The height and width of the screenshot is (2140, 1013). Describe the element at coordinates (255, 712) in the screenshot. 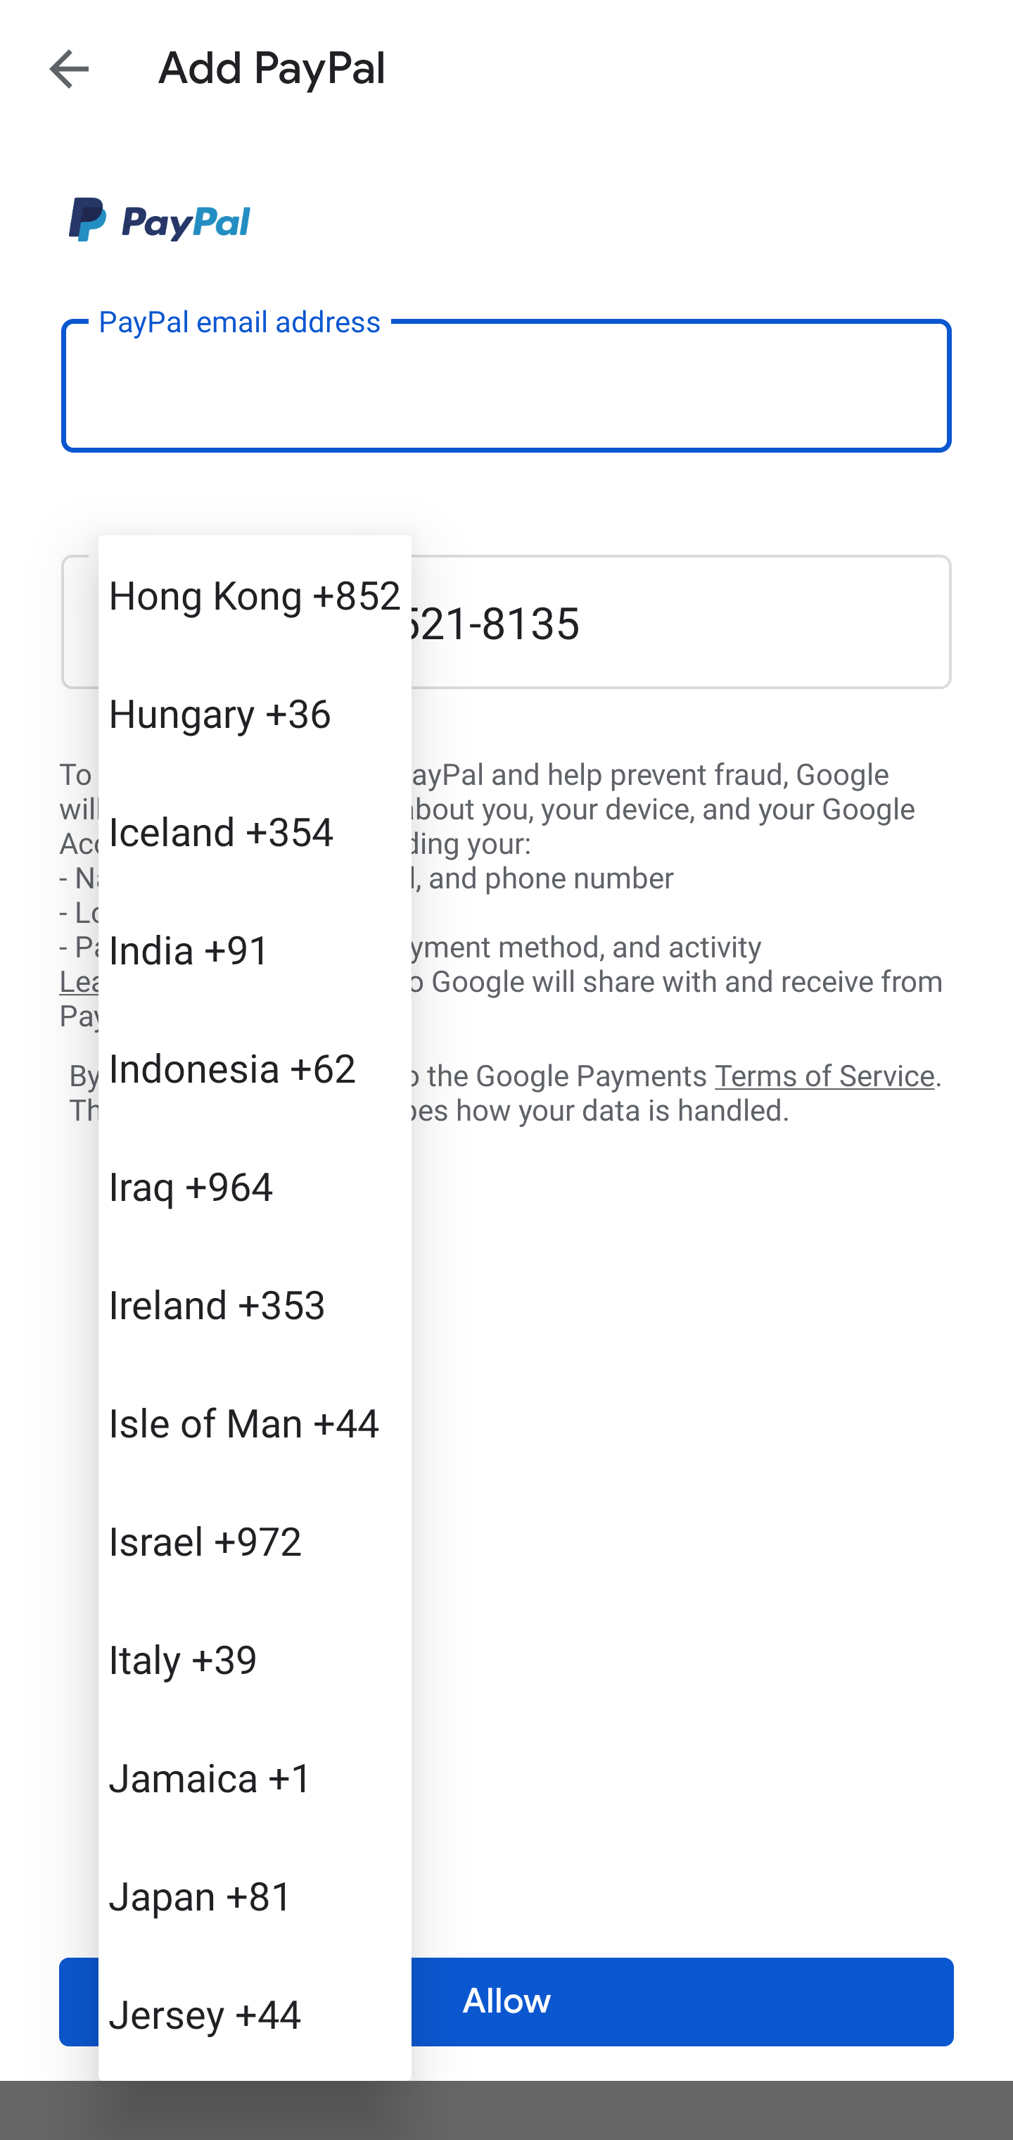

I see `Hungary +36` at that location.